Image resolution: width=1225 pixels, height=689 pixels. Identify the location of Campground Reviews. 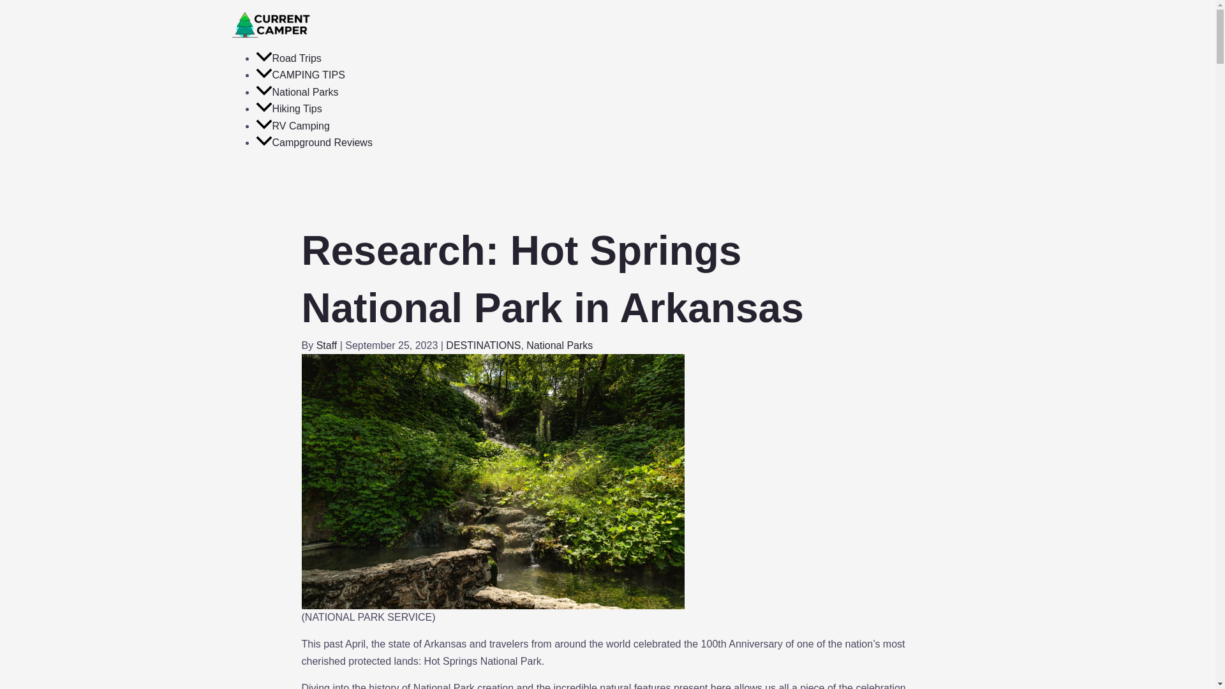
(313, 142).